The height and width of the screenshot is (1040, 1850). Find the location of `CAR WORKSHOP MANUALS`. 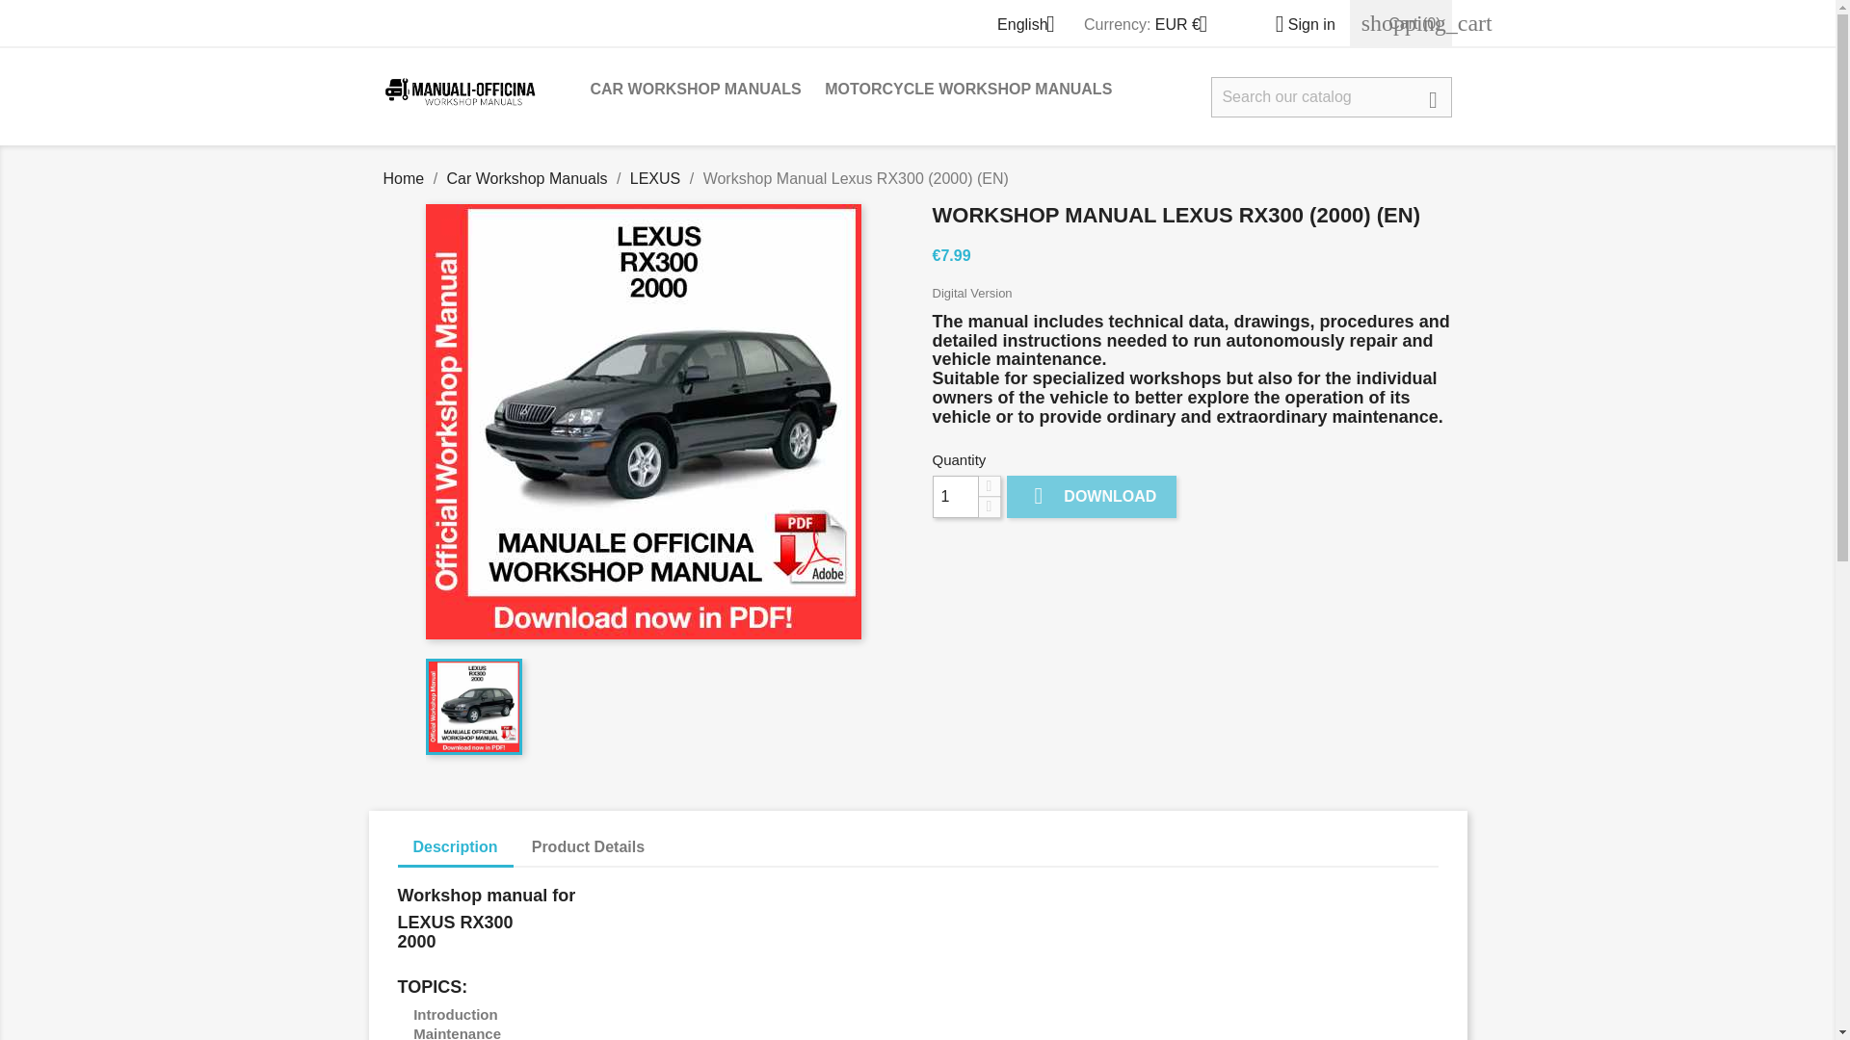

CAR WORKSHOP MANUALS is located at coordinates (695, 91).